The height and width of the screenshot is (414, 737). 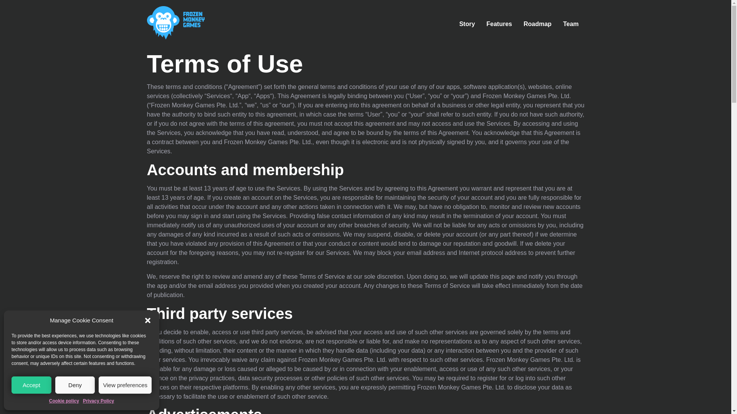 What do you see at coordinates (64, 401) in the screenshot?
I see `Cookie policy` at bounding box center [64, 401].